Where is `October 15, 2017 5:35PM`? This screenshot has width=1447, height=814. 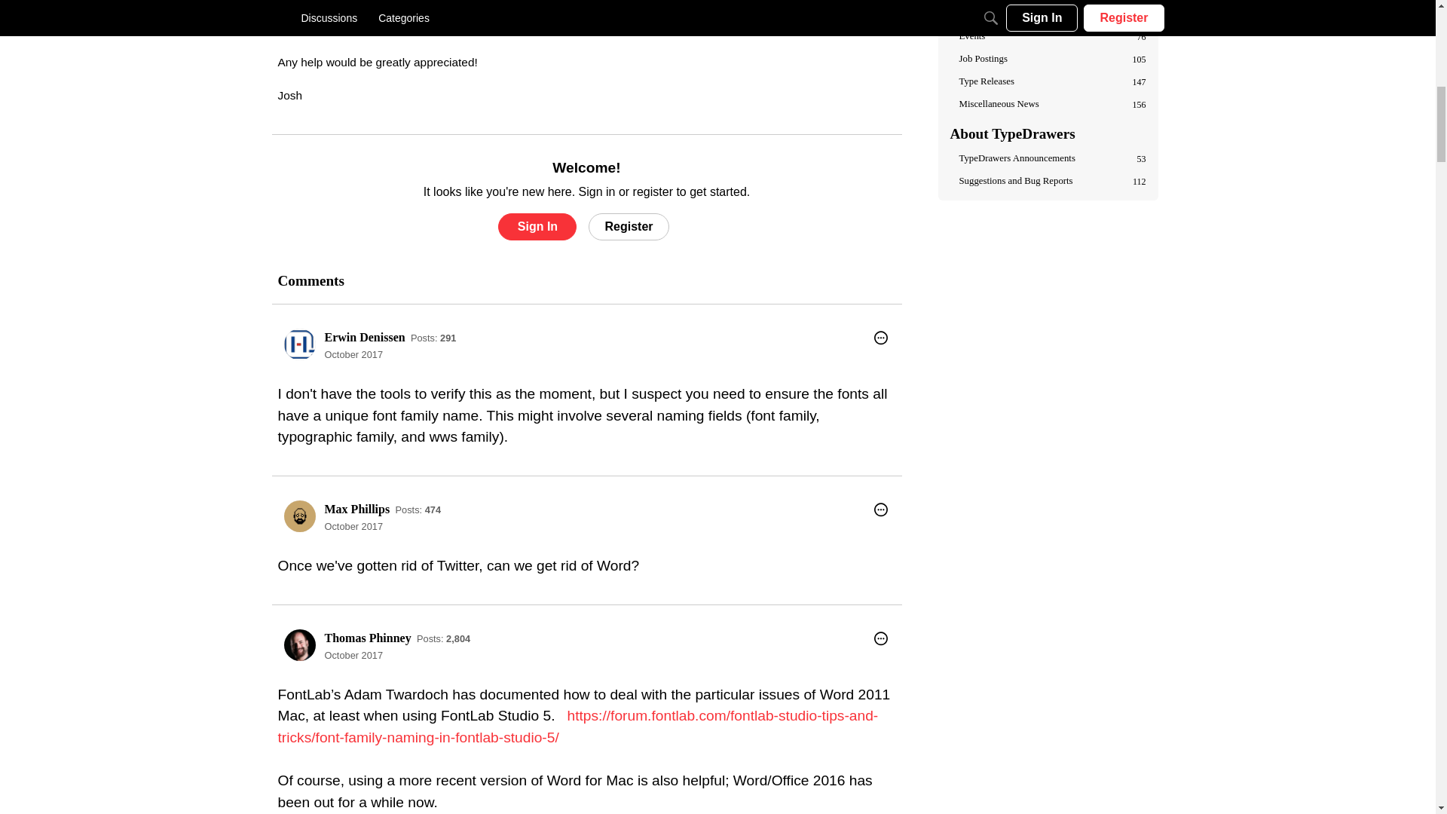
October 15, 2017 5:35PM is located at coordinates (353, 526).